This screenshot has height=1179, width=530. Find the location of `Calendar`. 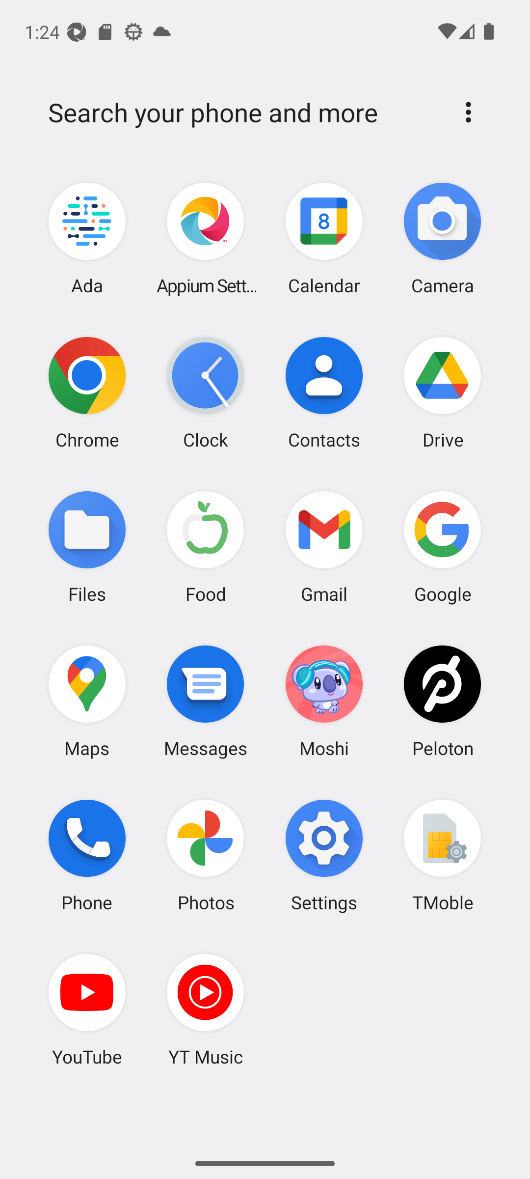

Calendar is located at coordinates (324, 239).